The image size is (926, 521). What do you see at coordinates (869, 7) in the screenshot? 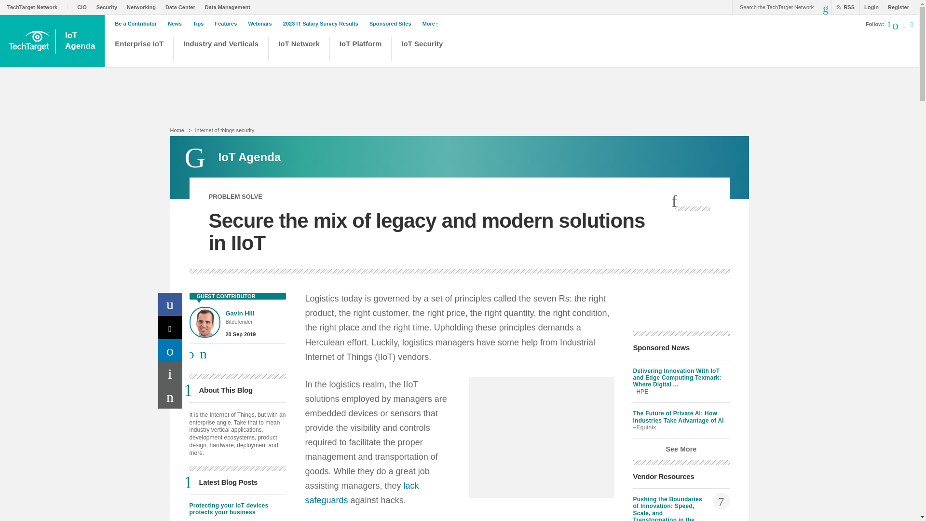
I see `Login` at bounding box center [869, 7].